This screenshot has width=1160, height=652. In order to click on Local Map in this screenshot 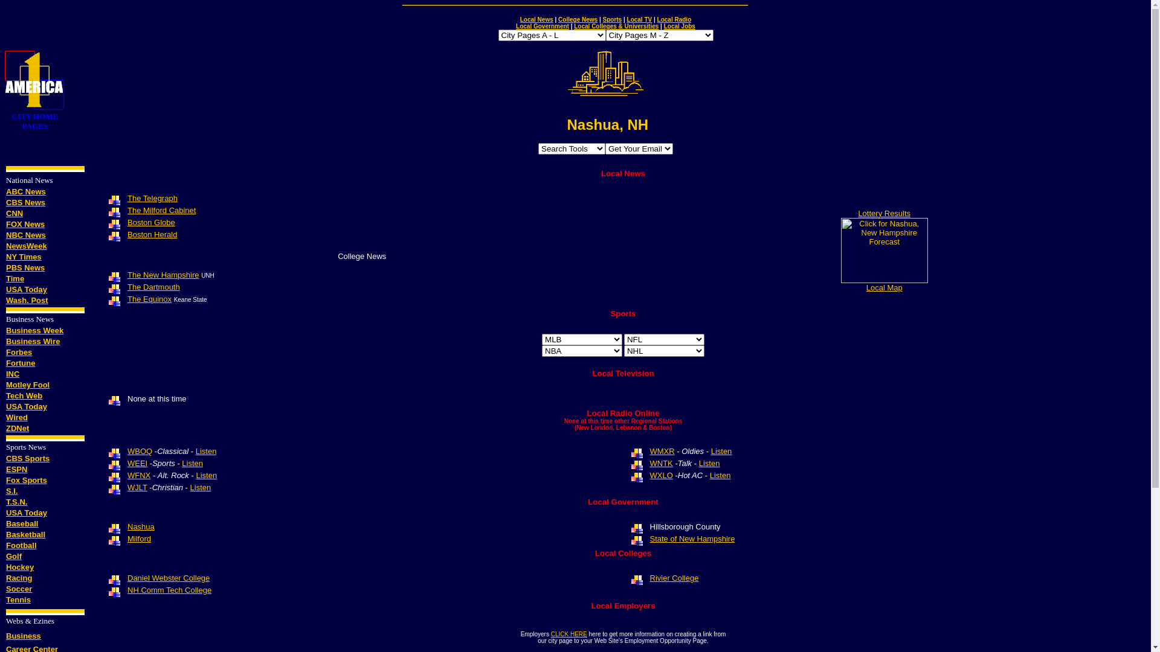, I will do `click(884, 287)`.